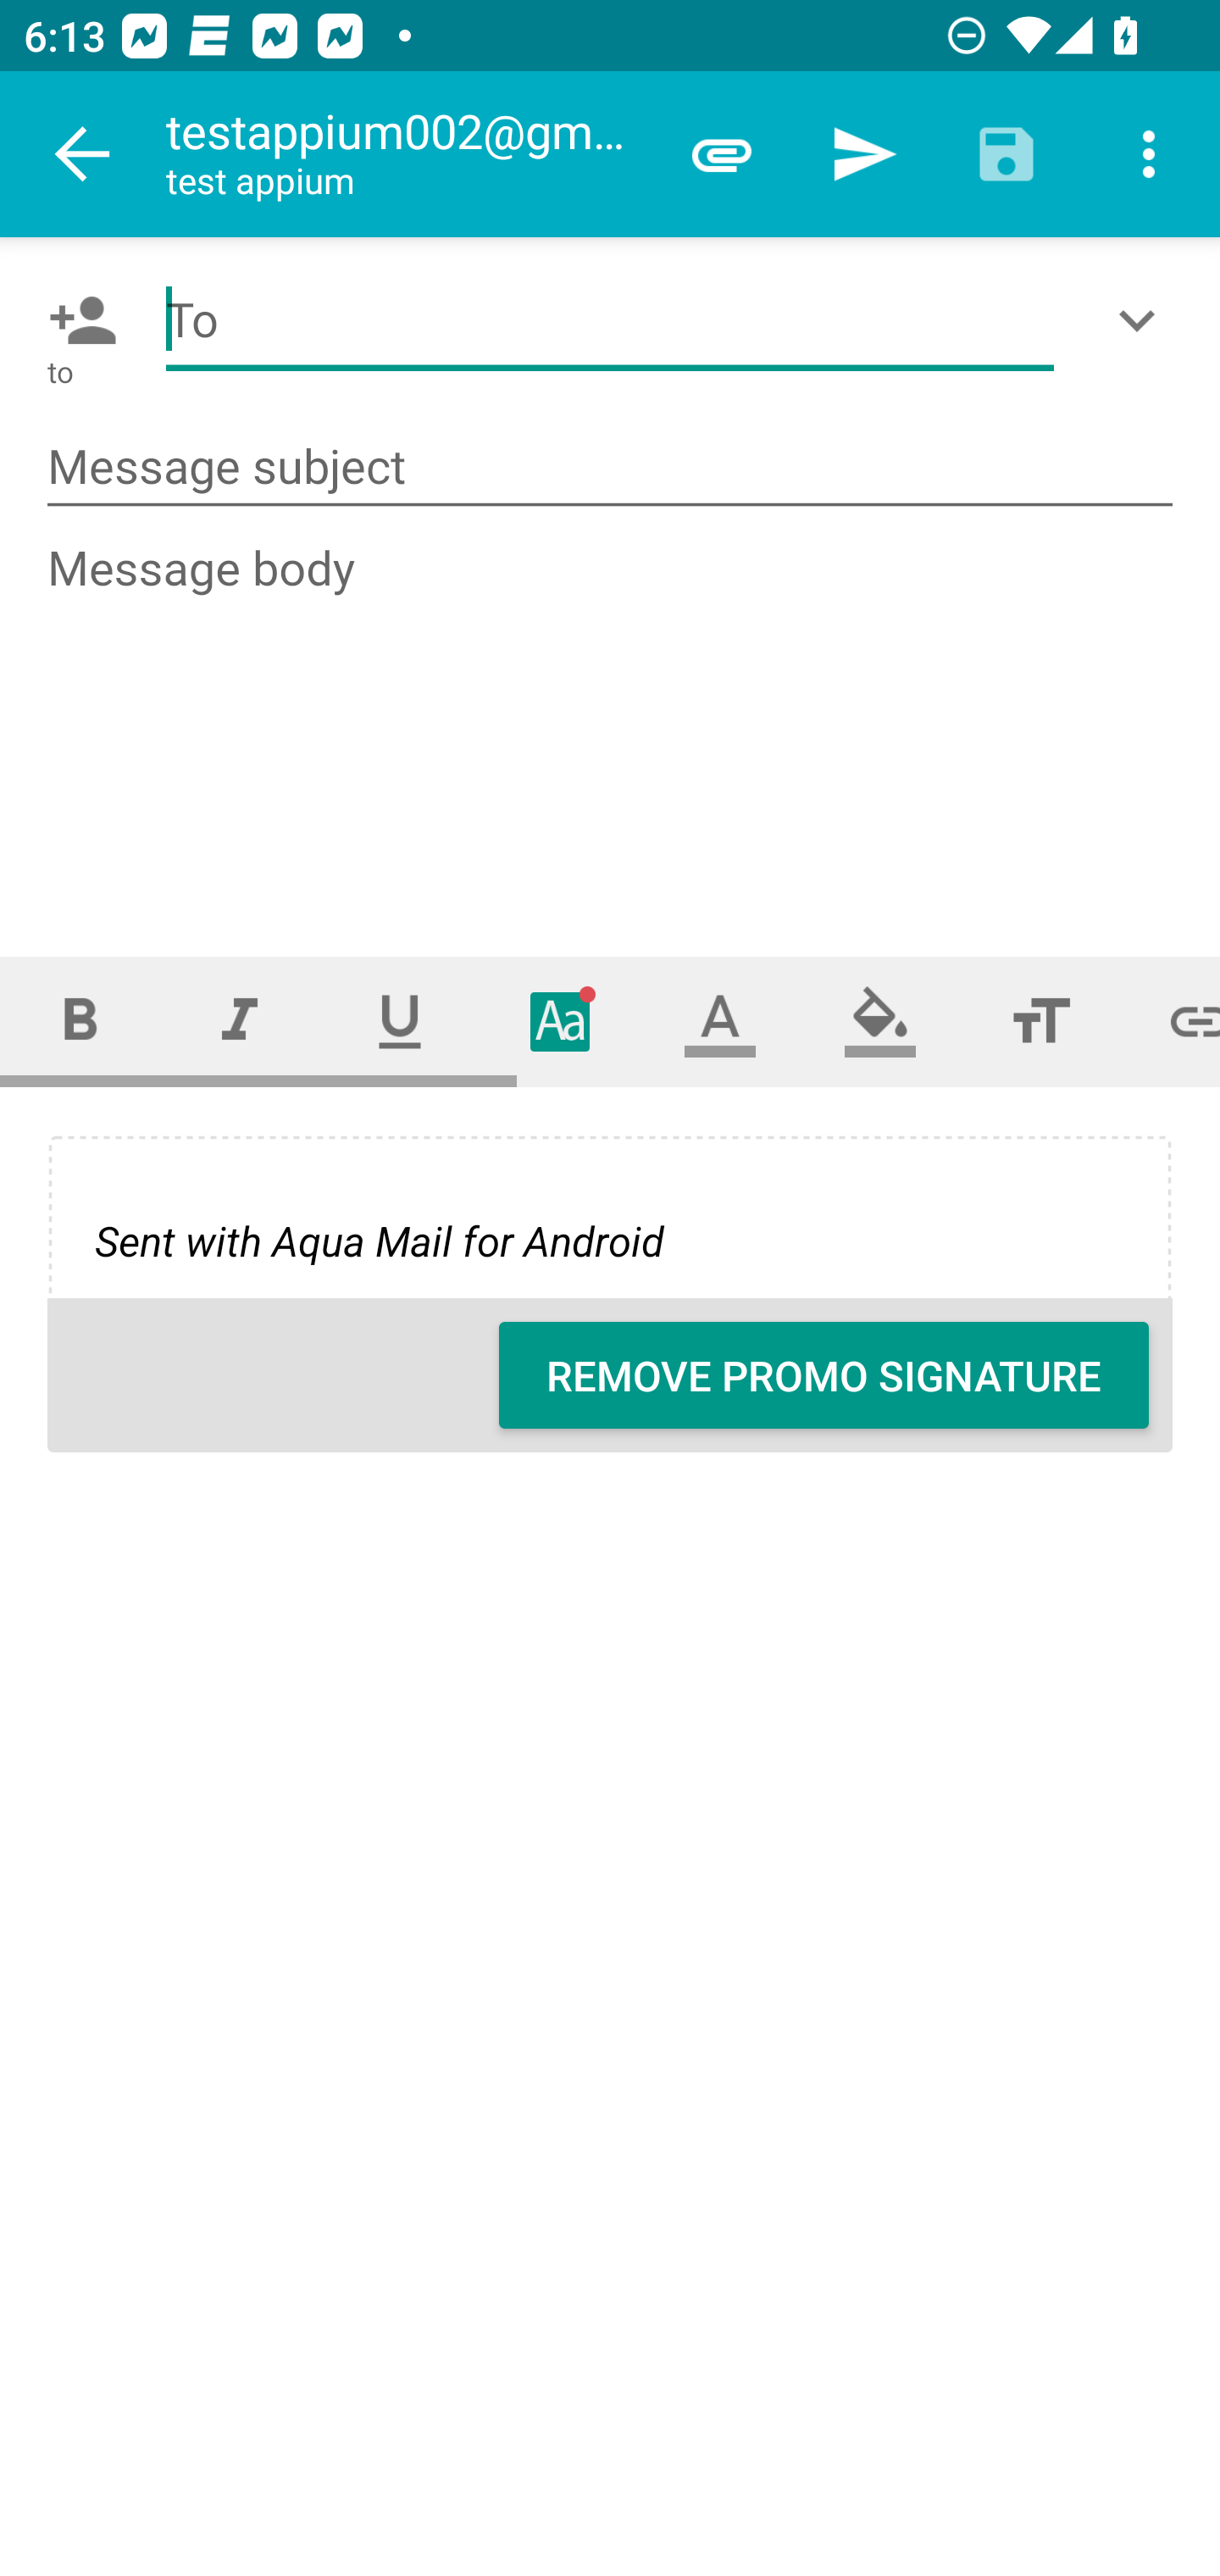 The image size is (1220, 2576). What do you see at coordinates (408, 154) in the screenshot?
I see `testappium002@gmail.com test appium` at bounding box center [408, 154].